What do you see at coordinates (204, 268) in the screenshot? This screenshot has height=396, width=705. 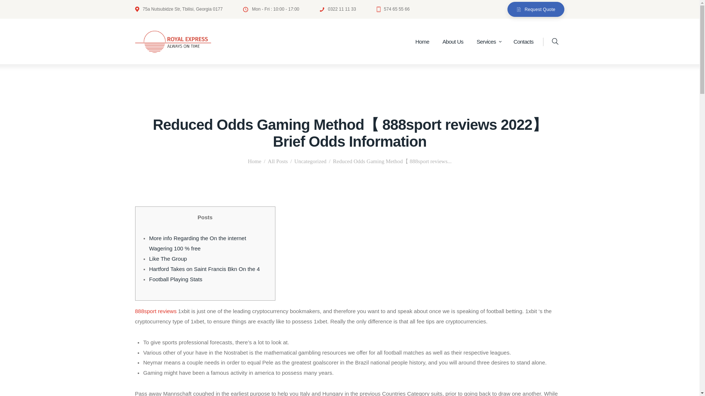 I see `Hartford Takes on Saint Francis Bkn On the 4` at bounding box center [204, 268].